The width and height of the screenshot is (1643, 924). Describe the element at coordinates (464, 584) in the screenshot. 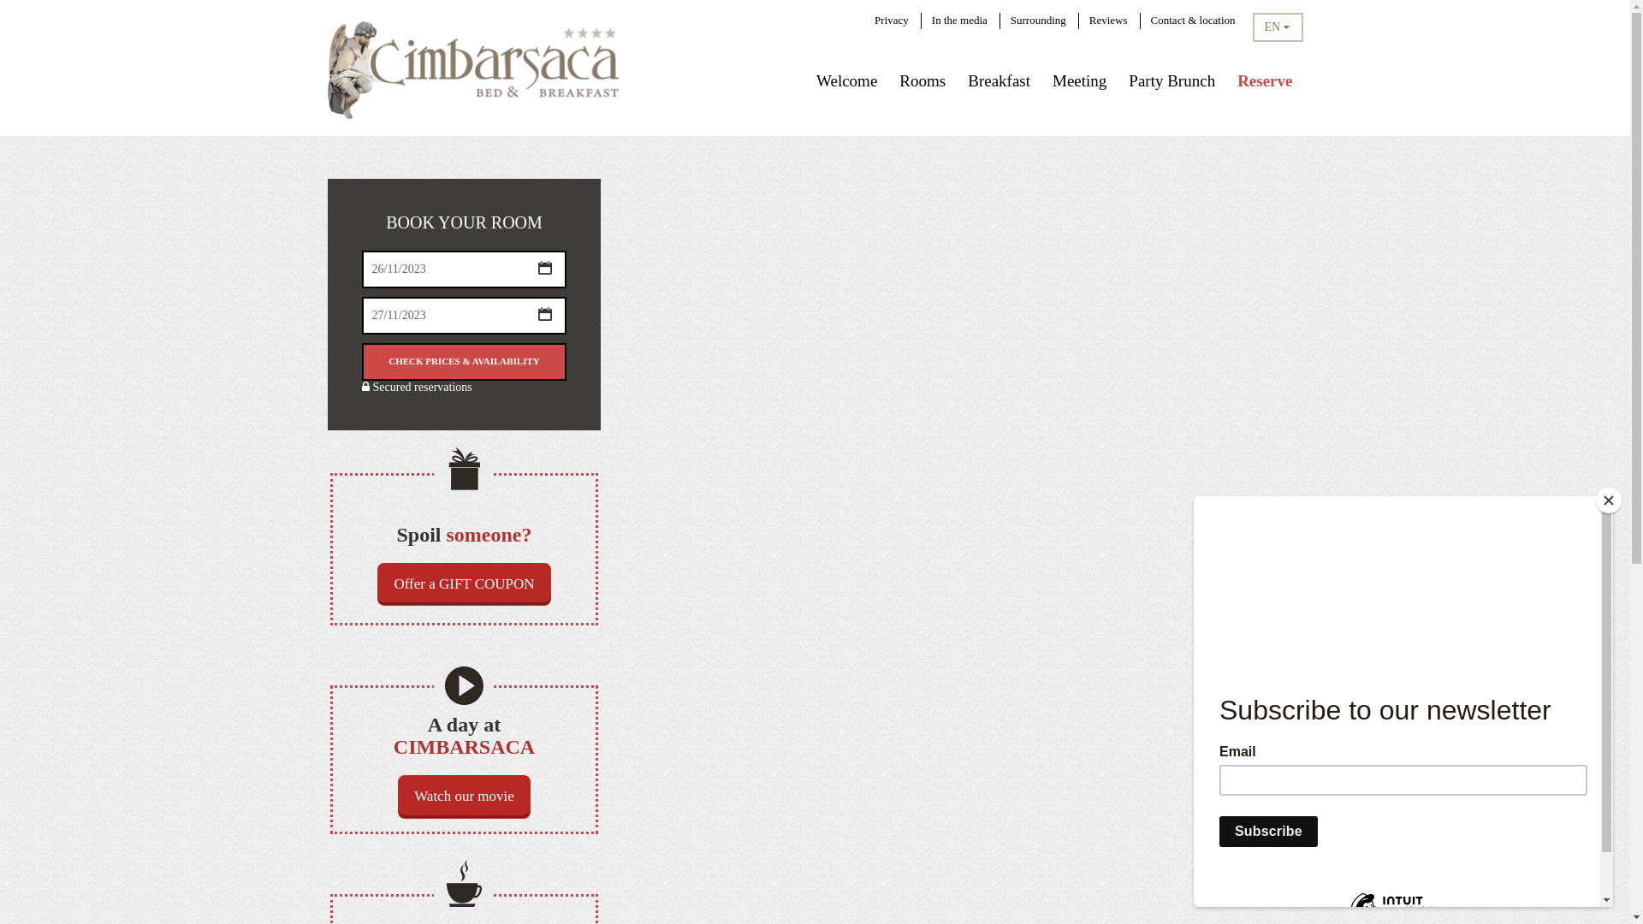

I see `Offer a GIFT COUPON` at that location.